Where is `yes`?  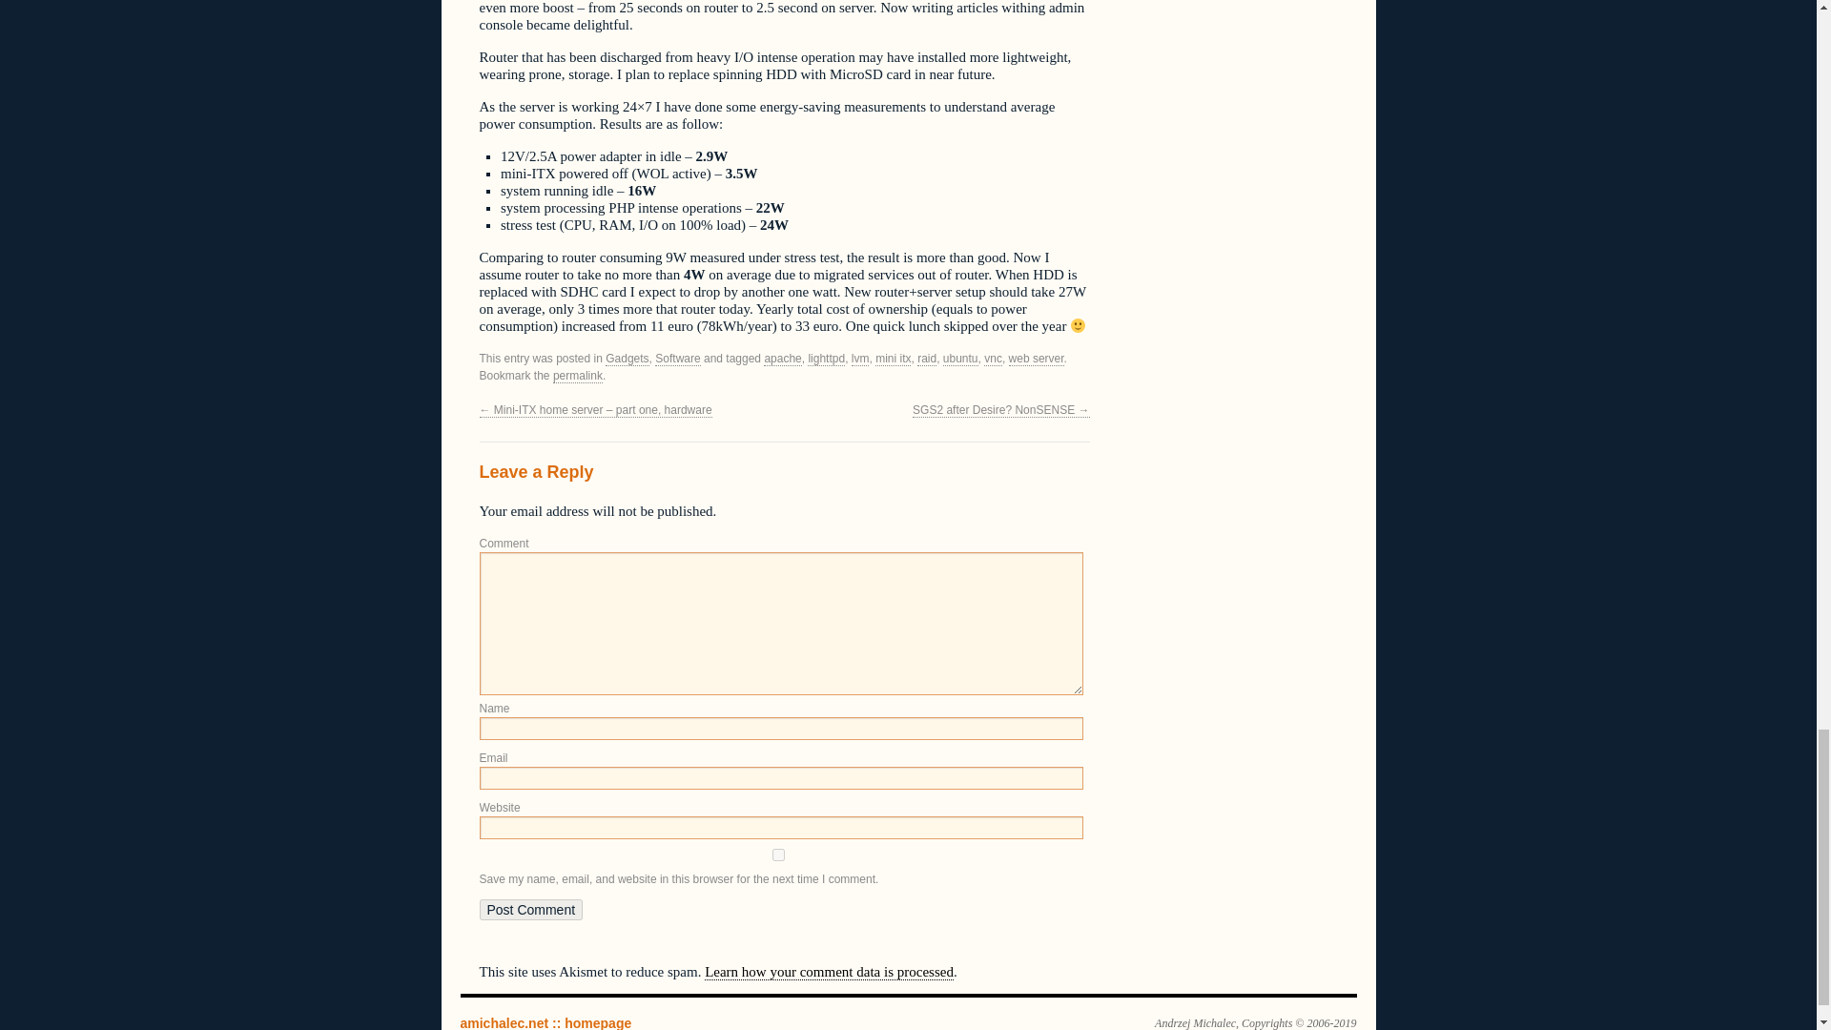
yes is located at coordinates (776, 855).